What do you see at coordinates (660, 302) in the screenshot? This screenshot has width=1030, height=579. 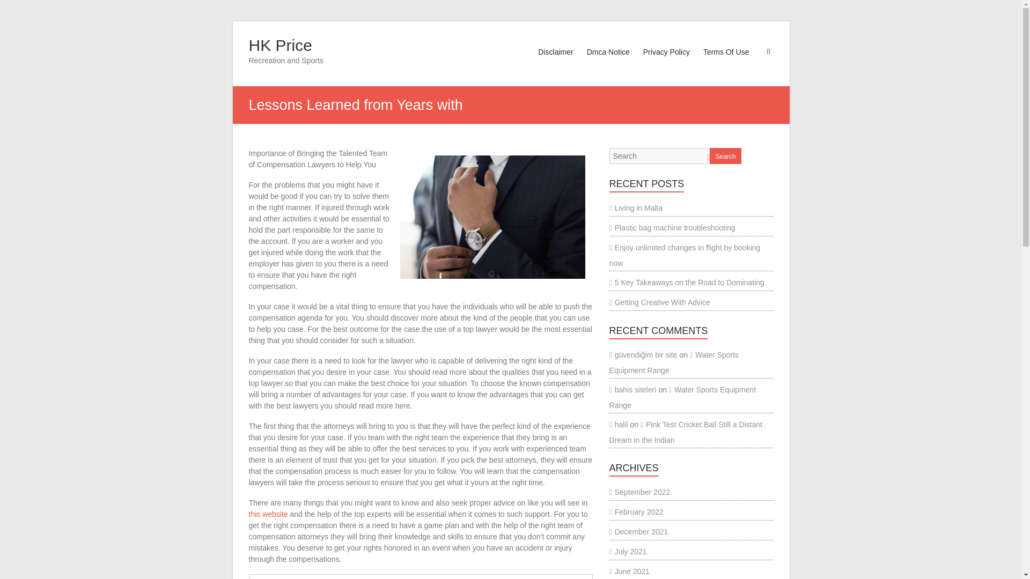 I see `Getting Creative With Advice` at bounding box center [660, 302].